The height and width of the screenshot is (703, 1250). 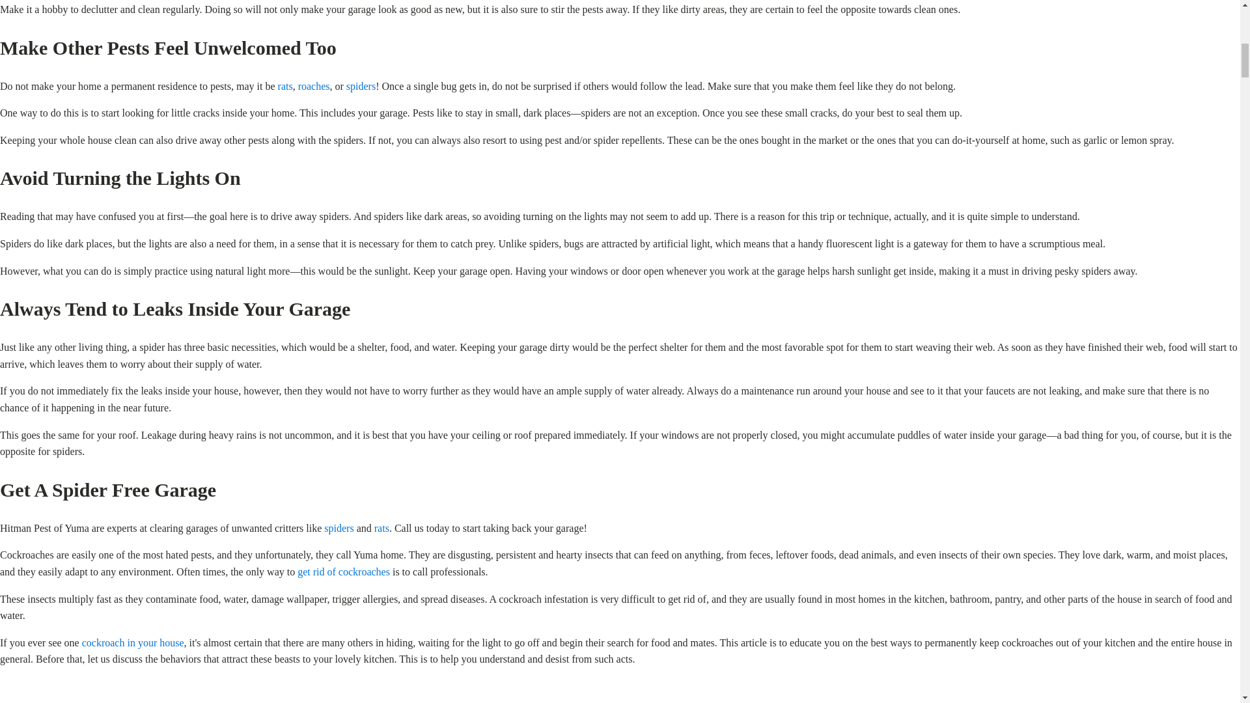 What do you see at coordinates (382, 528) in the screenshot?
I see `rats` at bounding box center [382, 528].